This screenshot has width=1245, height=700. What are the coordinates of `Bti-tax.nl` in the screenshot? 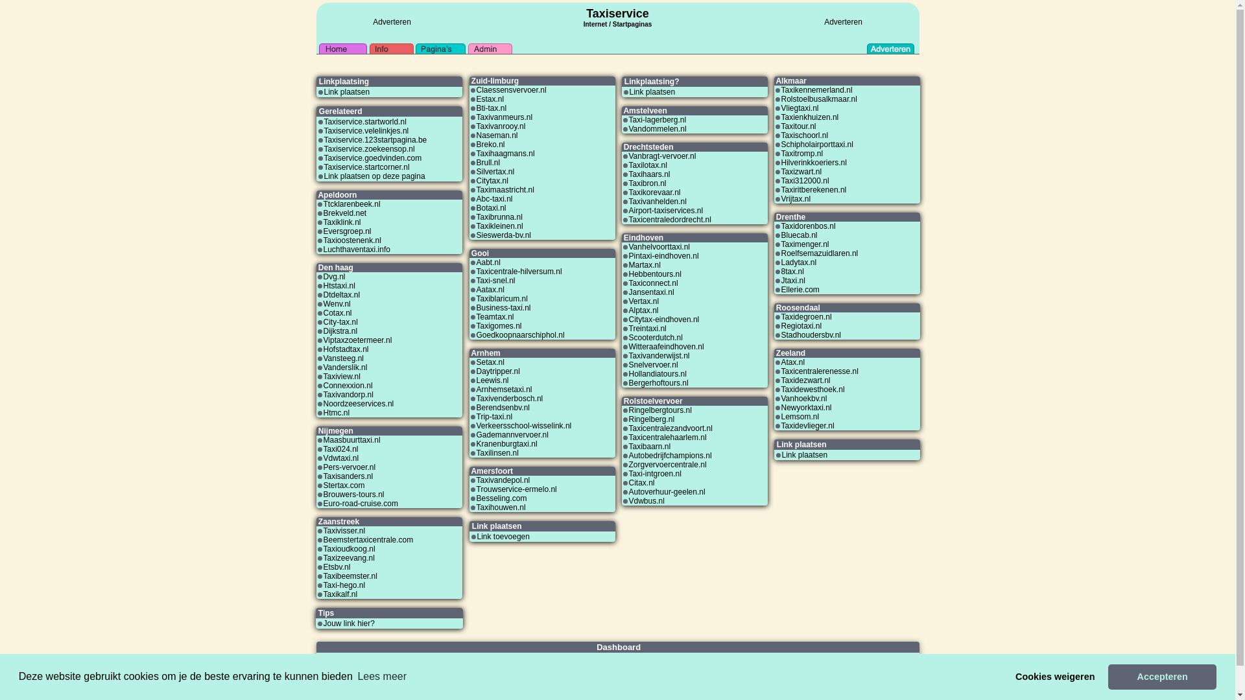 It's located at (492, 108).